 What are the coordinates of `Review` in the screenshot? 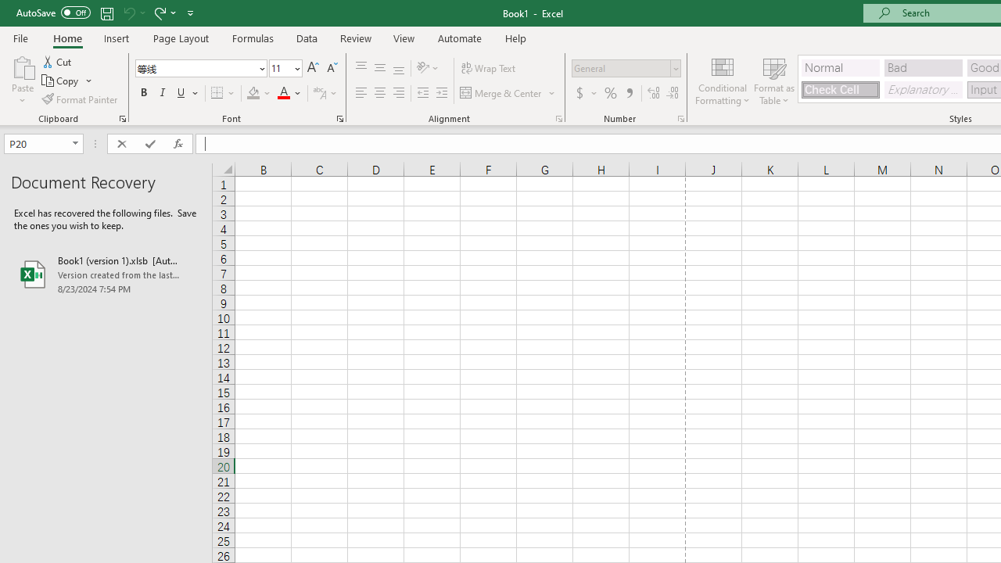 It's located at (355, 38).